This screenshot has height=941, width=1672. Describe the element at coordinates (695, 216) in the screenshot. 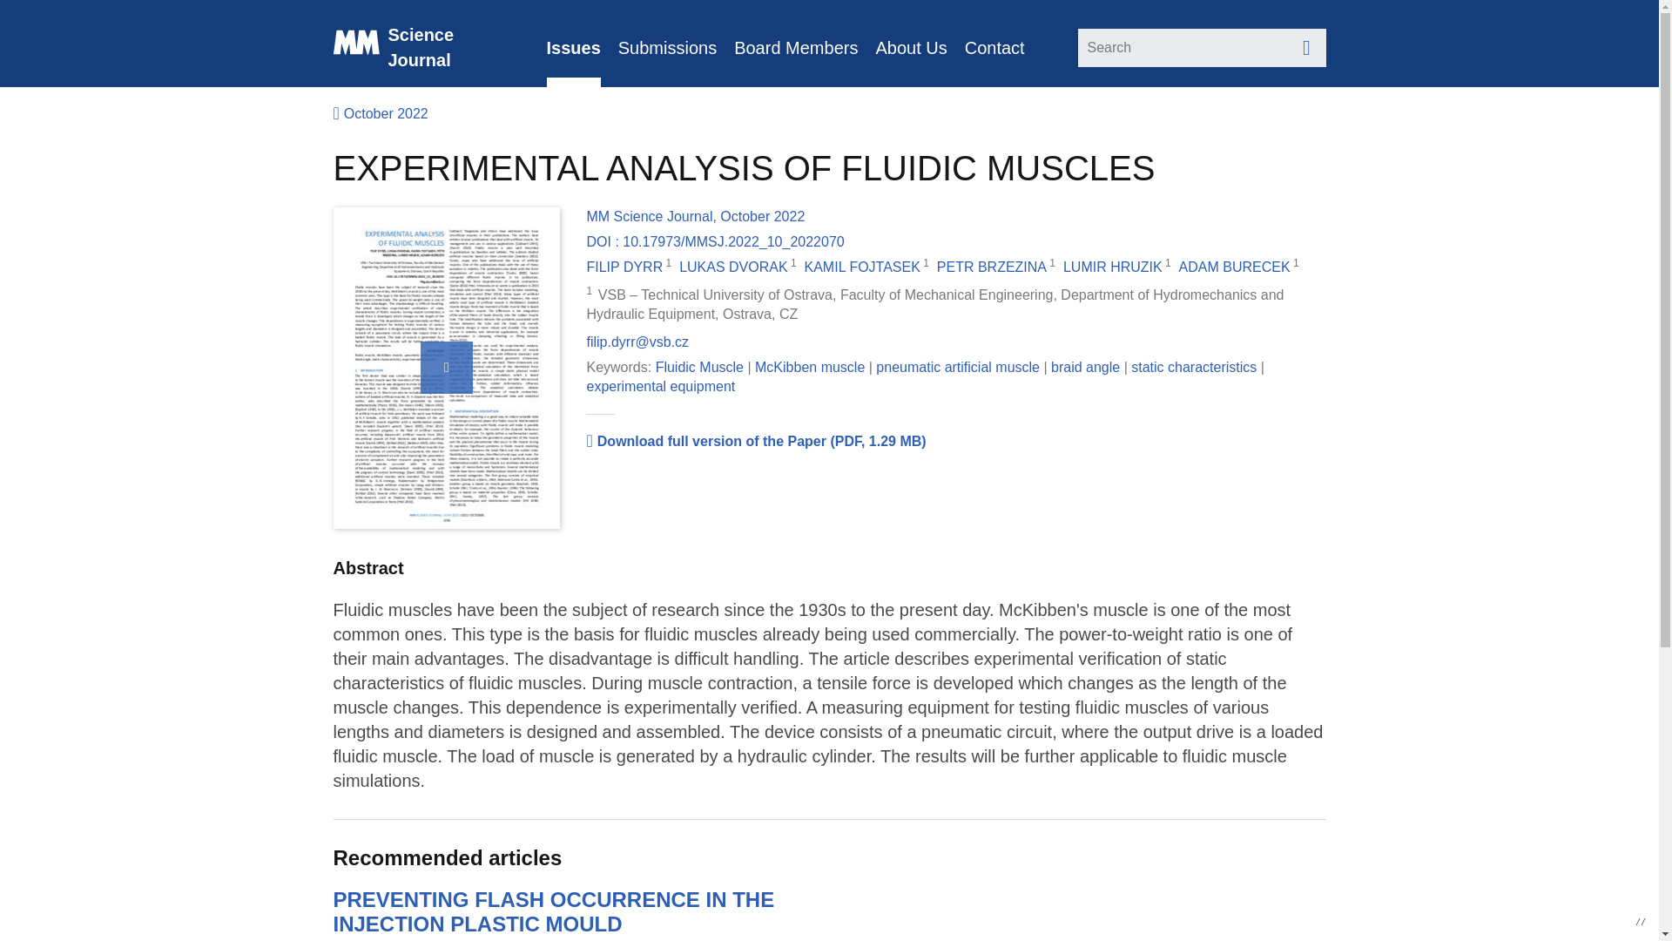

I see `MM Science Journal, October 2022` at that location.